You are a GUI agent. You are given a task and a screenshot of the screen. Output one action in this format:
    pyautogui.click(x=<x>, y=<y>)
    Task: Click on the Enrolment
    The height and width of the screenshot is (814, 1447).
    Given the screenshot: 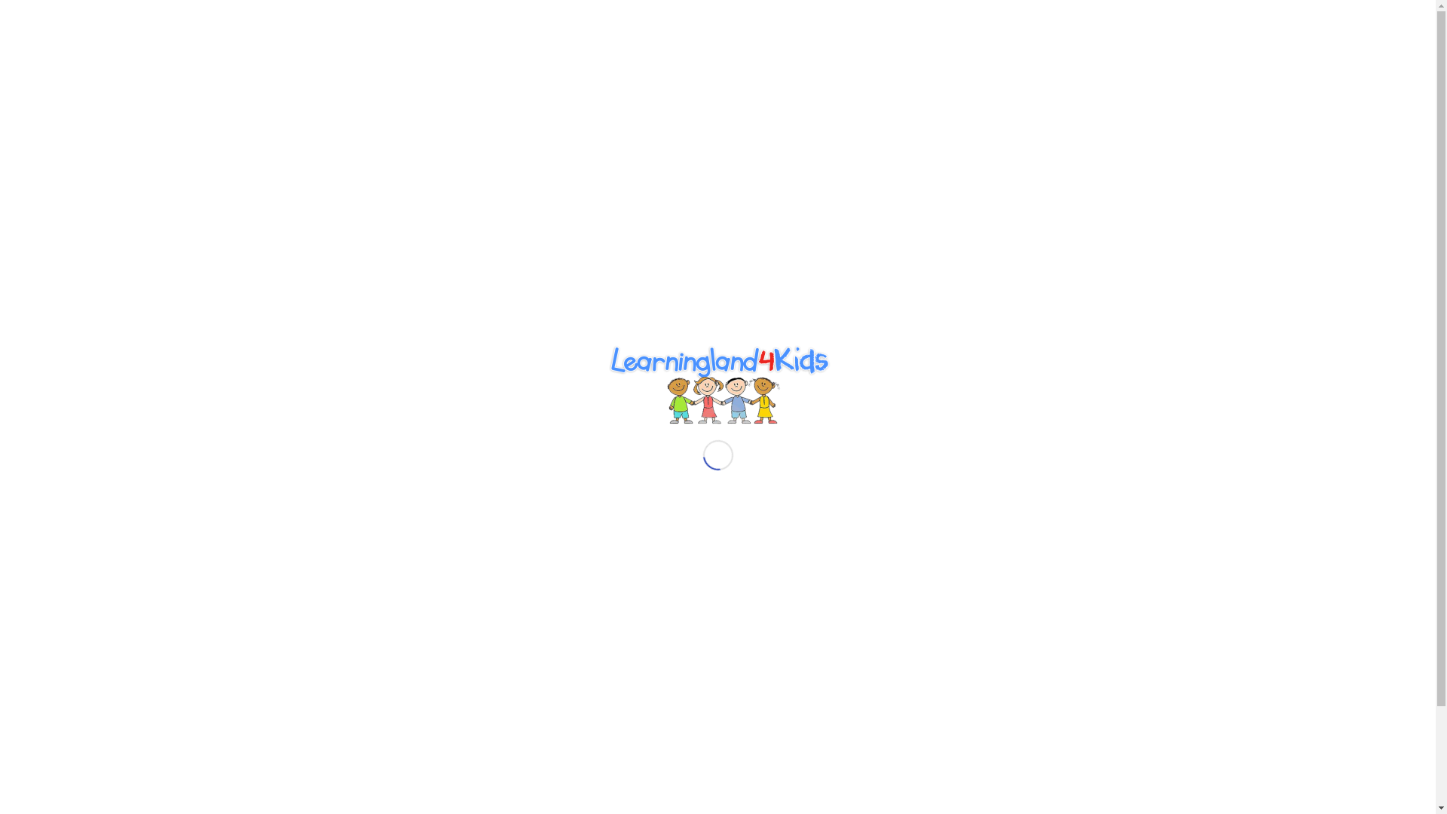 What is the action you would take?
    pyautogui.click(x=674, y=130)
    